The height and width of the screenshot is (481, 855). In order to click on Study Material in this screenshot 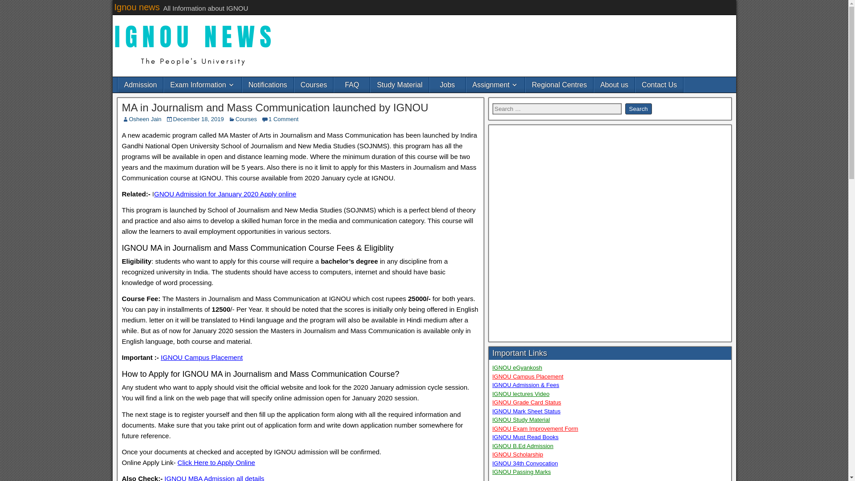, I will do `click(399, 85)`.